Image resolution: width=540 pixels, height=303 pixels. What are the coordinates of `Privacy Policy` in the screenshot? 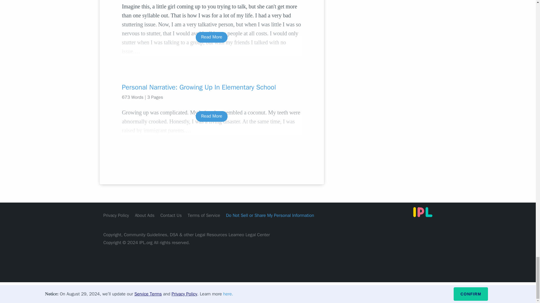 It's located at (116, 215).